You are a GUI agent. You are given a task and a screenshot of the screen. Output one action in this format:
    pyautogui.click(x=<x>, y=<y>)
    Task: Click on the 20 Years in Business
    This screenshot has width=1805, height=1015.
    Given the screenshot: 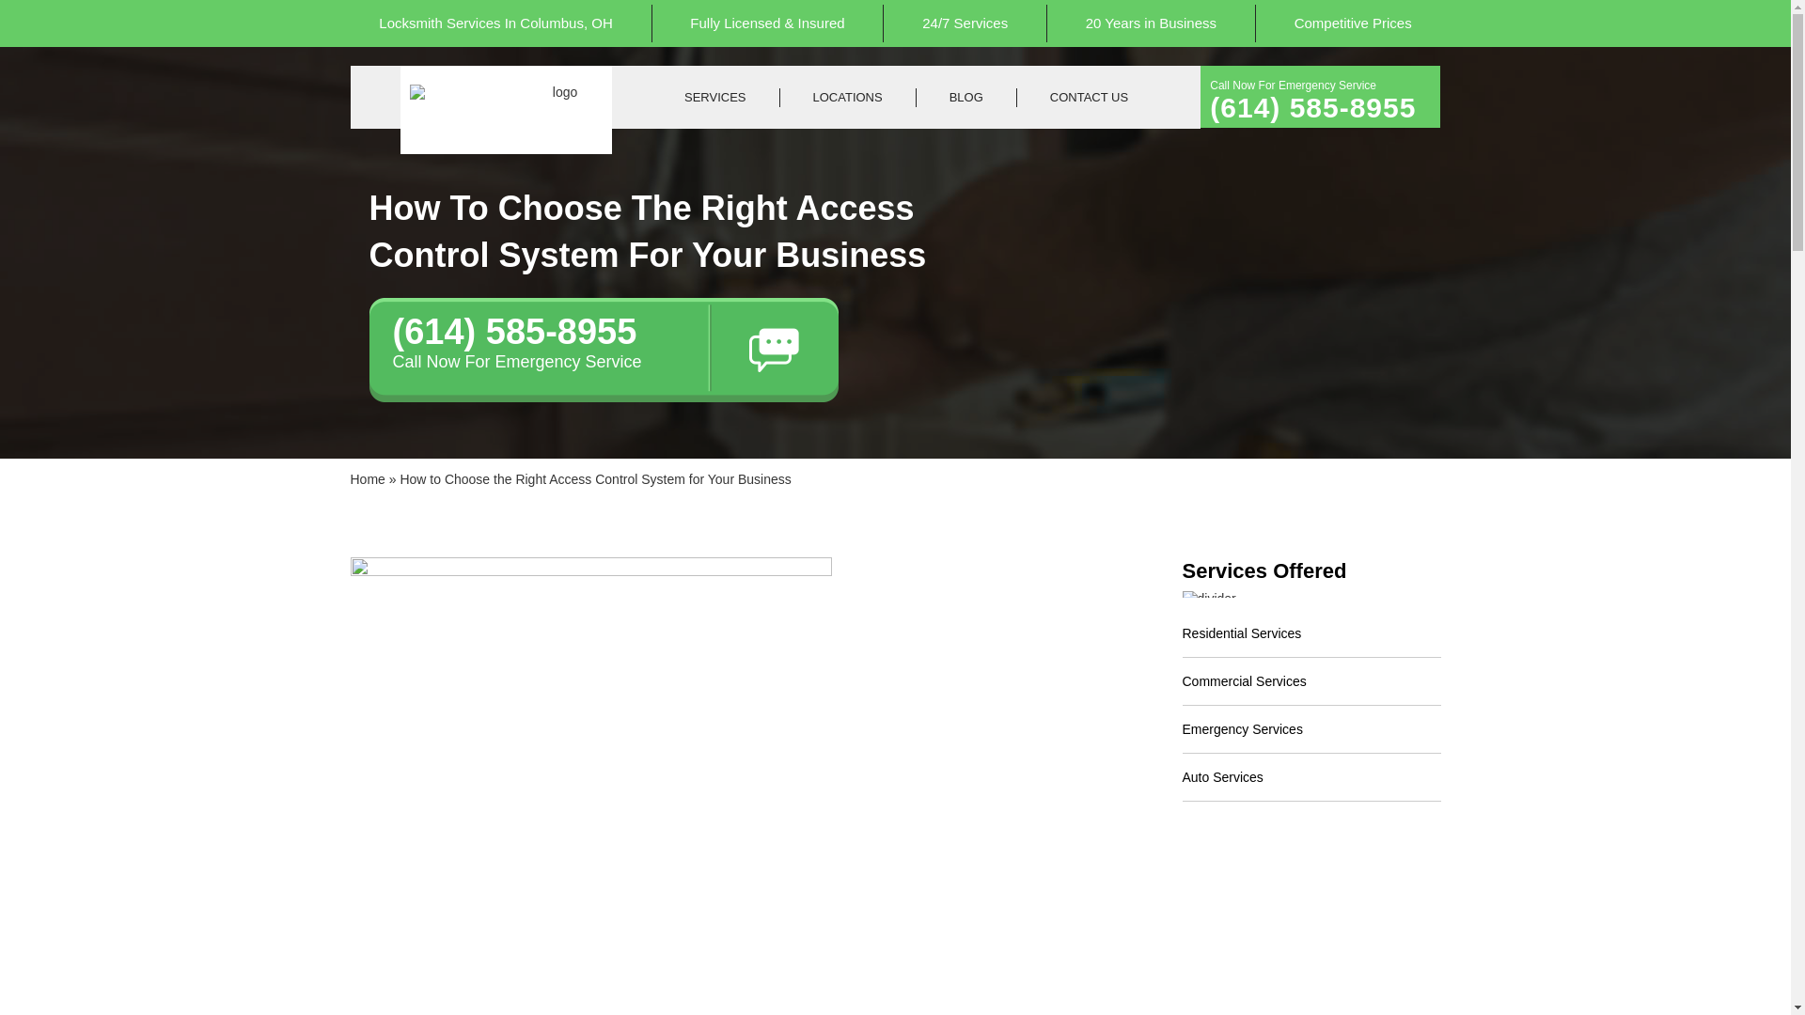 What is the action you would take?
    pyautogui.click(x=1151, y=23)
    